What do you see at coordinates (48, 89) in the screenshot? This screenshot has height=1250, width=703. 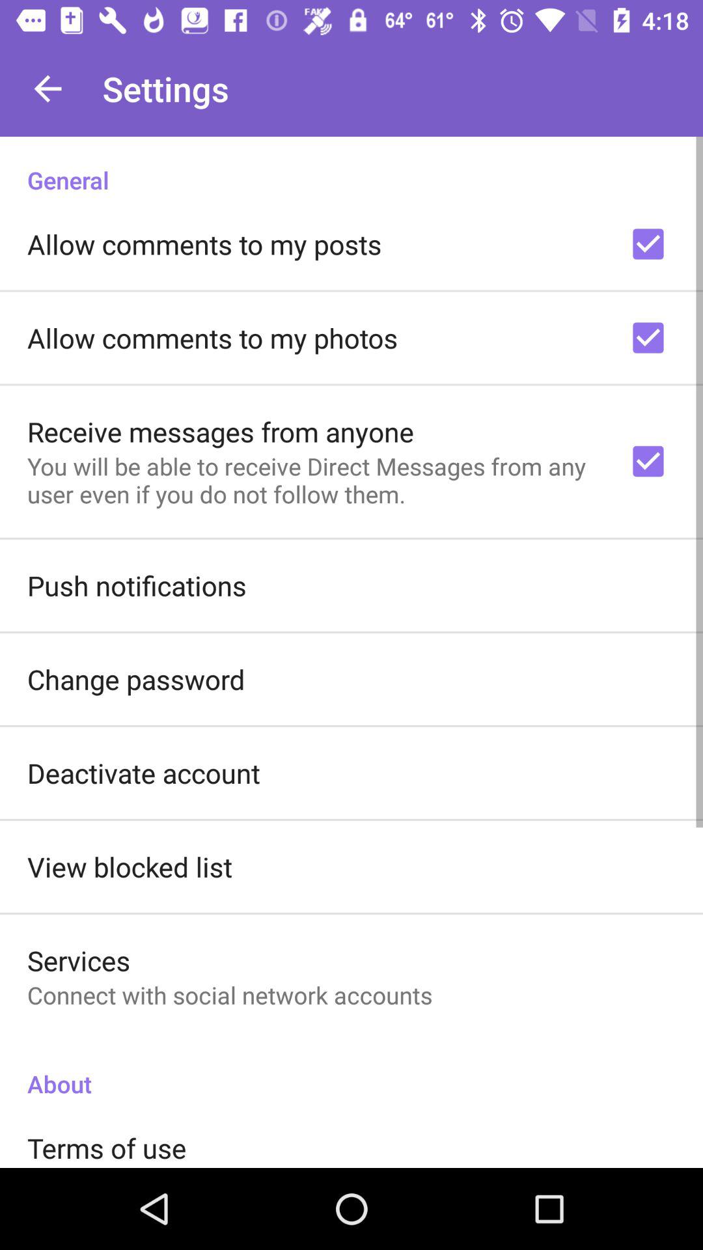 I see `turn off item above general` at bounding box center [48, 89].